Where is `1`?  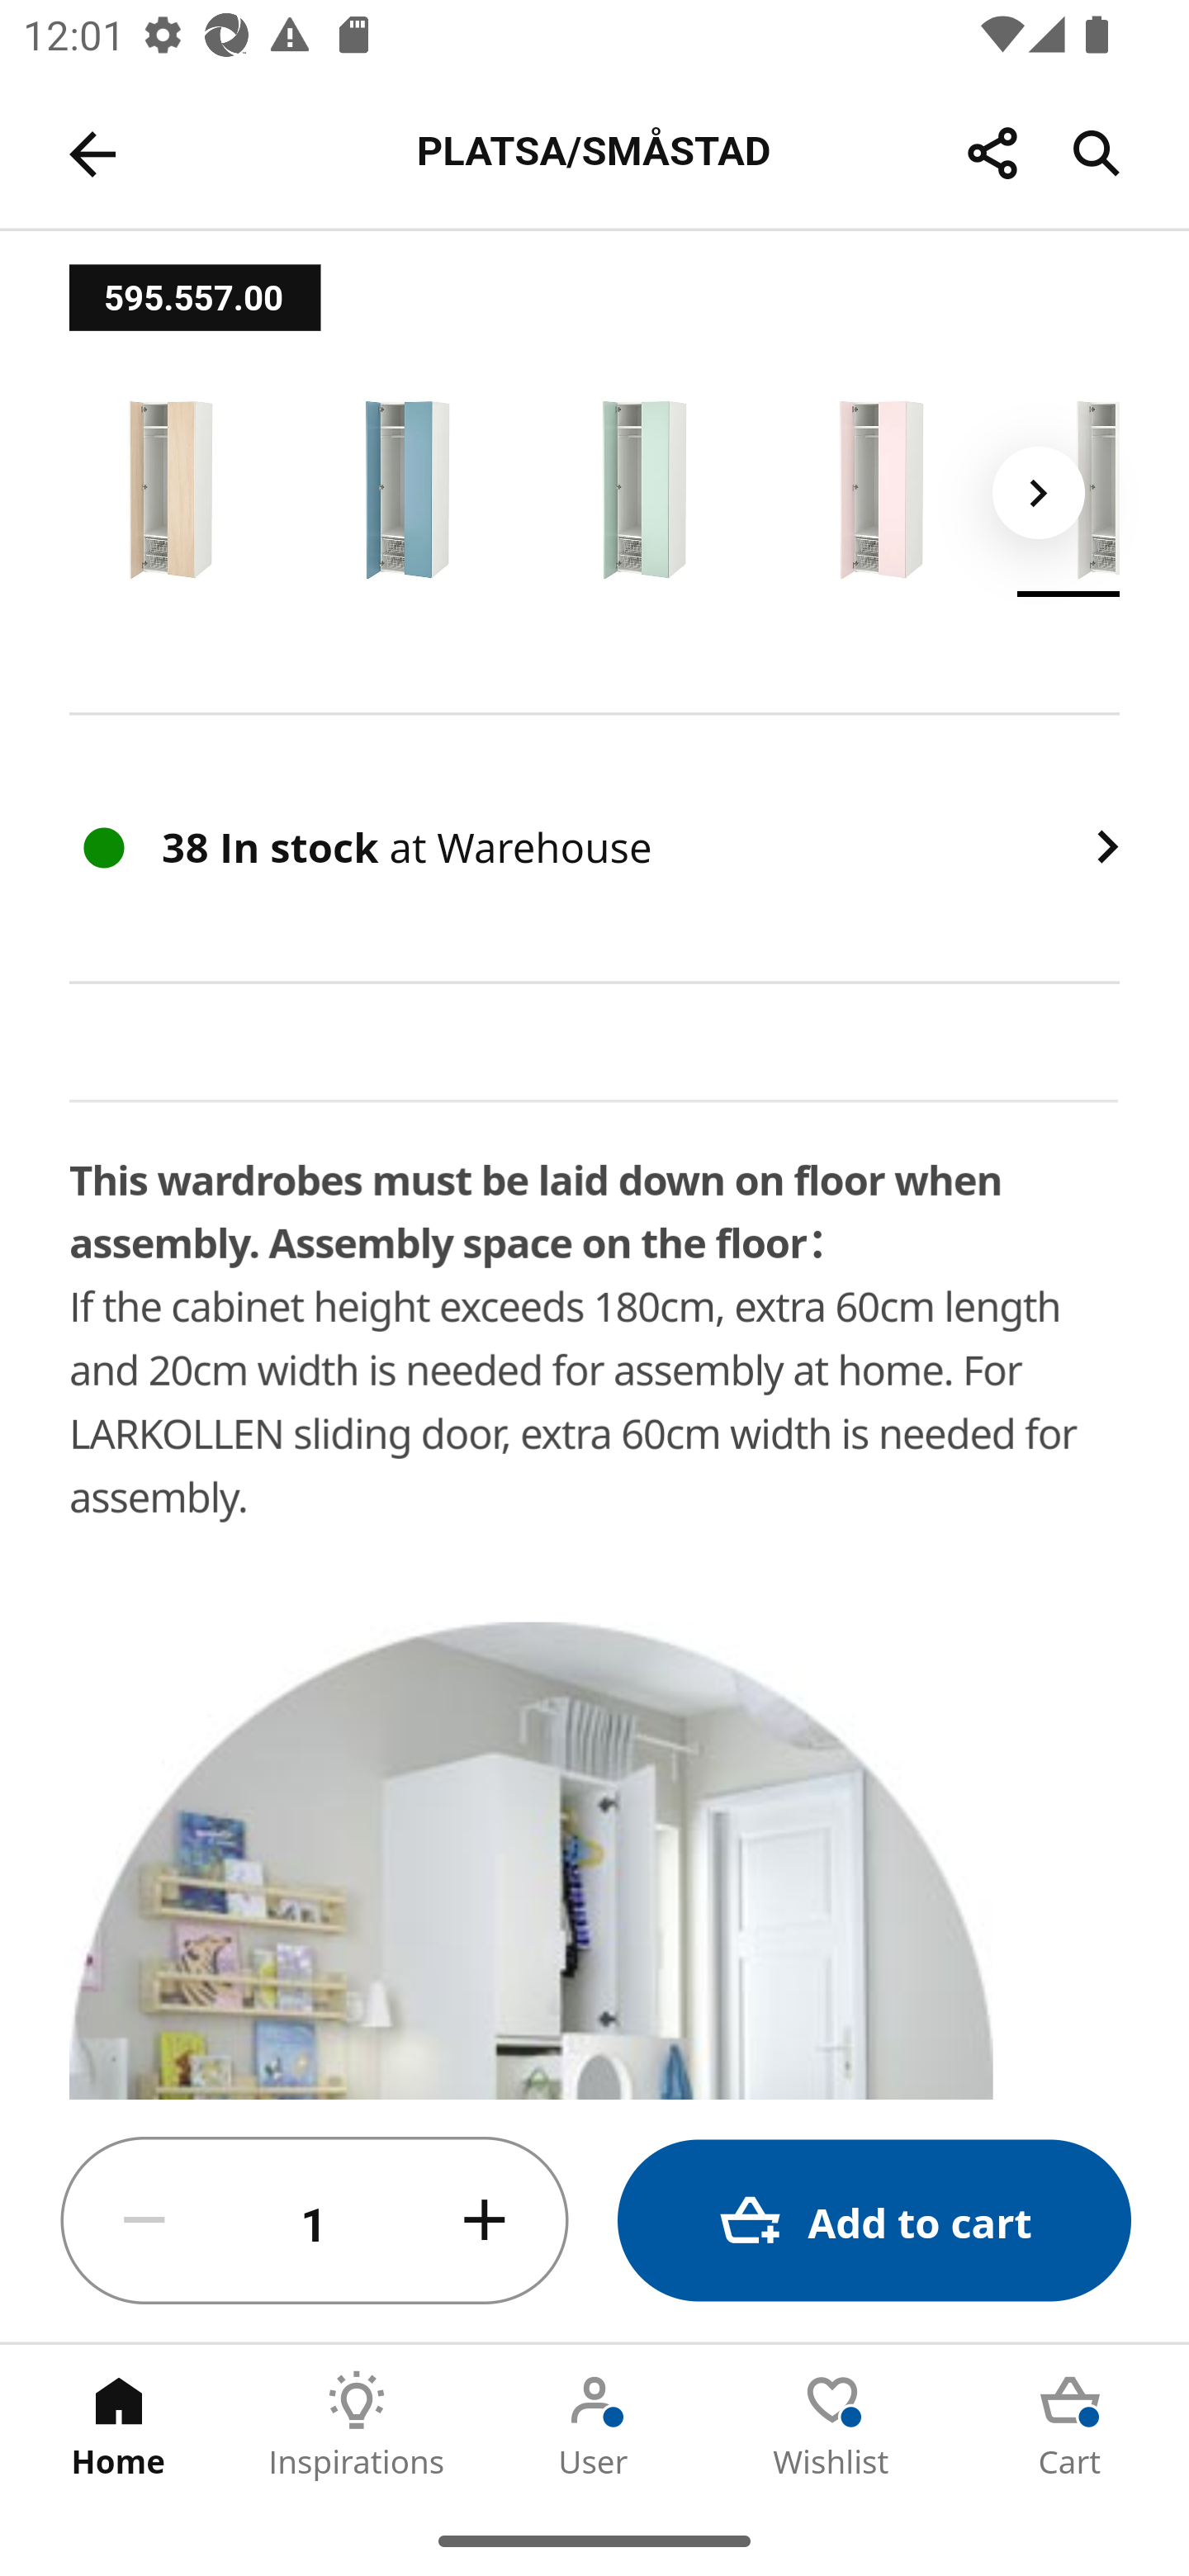
1 is located at coordinates (315, 2221).